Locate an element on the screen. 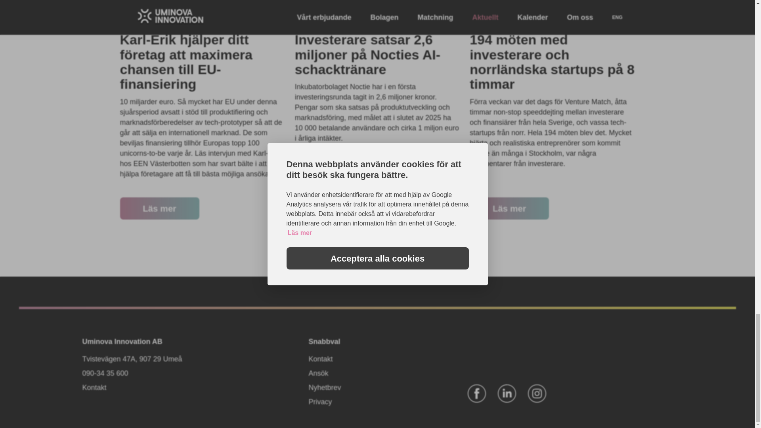  Privacy is located at coordinates (320, 402).